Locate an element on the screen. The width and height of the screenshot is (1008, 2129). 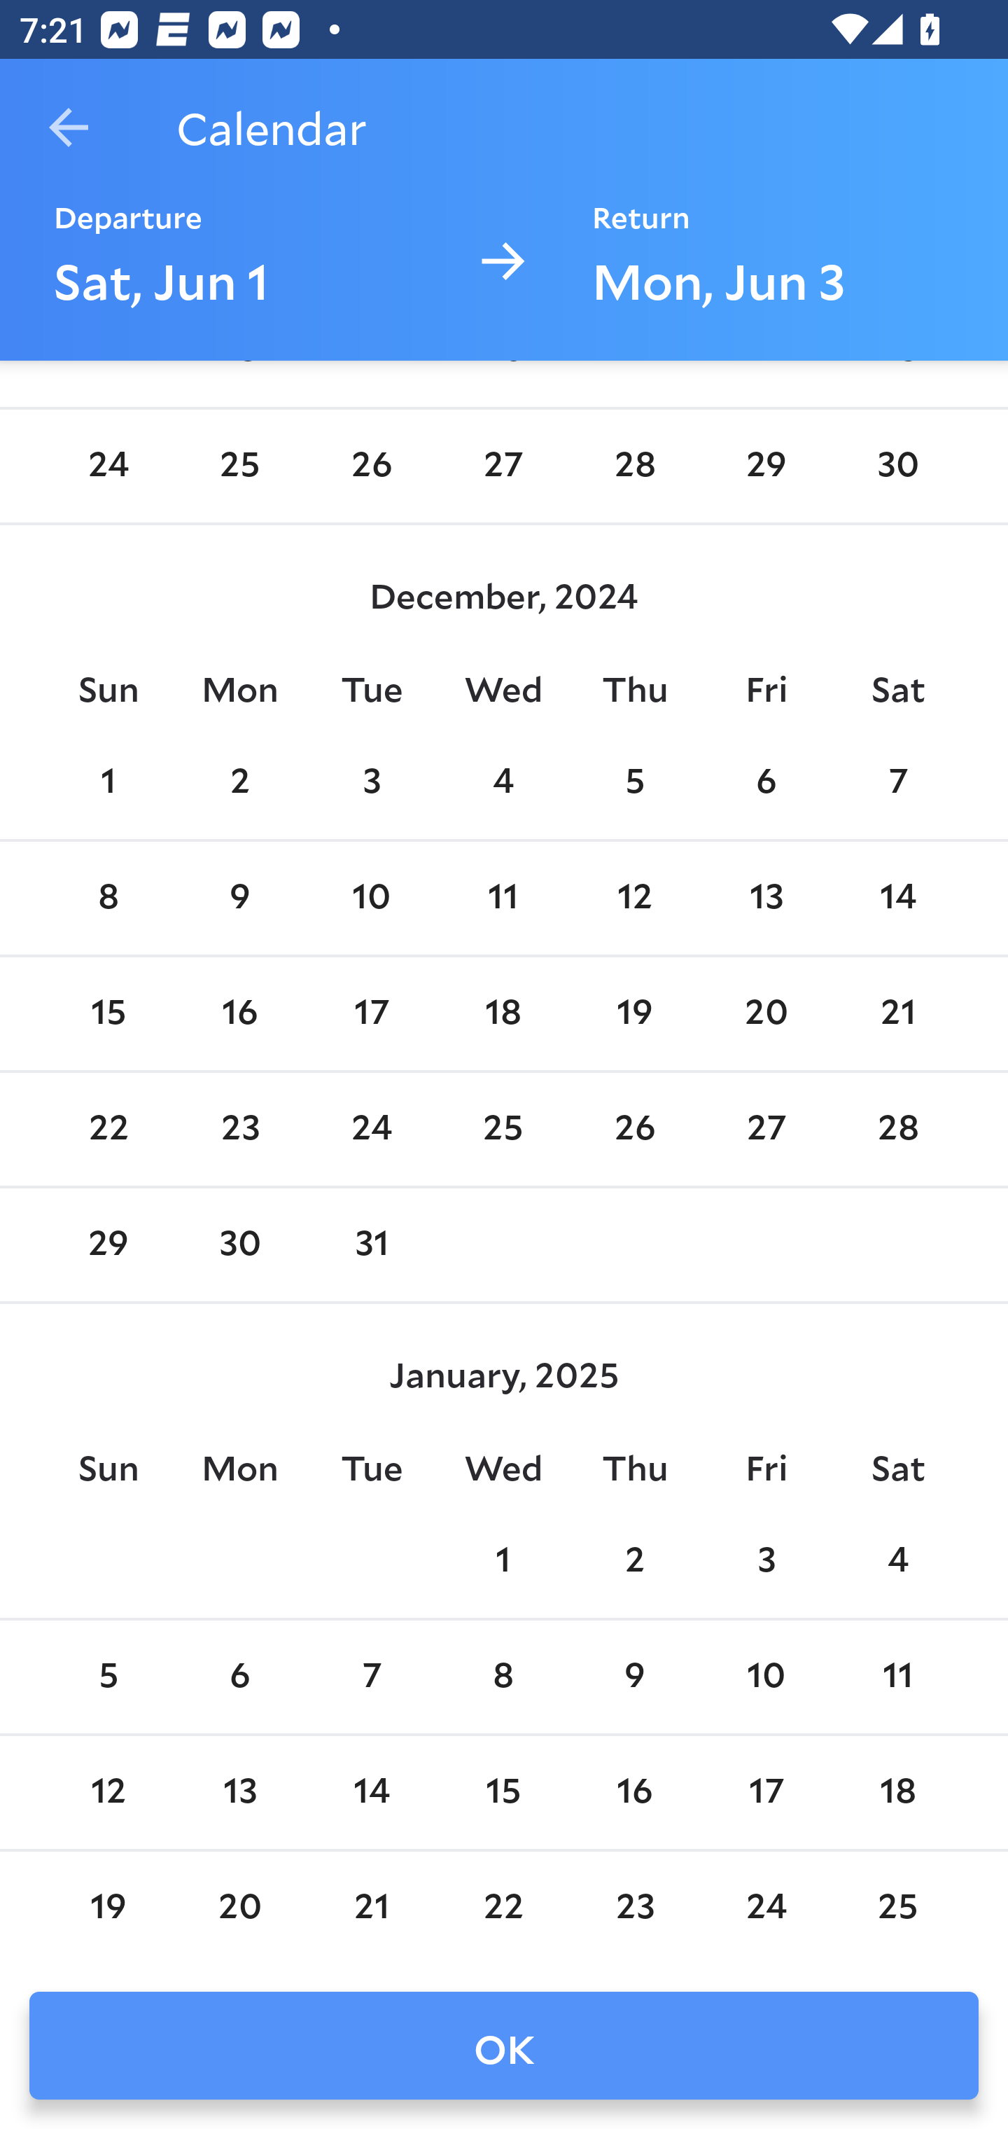
3 is located at coordinates (766, 1562).